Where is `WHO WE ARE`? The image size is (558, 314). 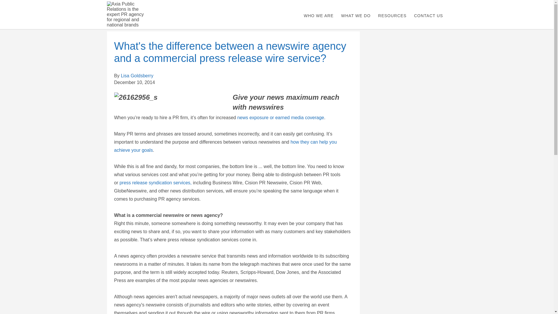 WHO WE ARE is located at coordinates (319, 16).